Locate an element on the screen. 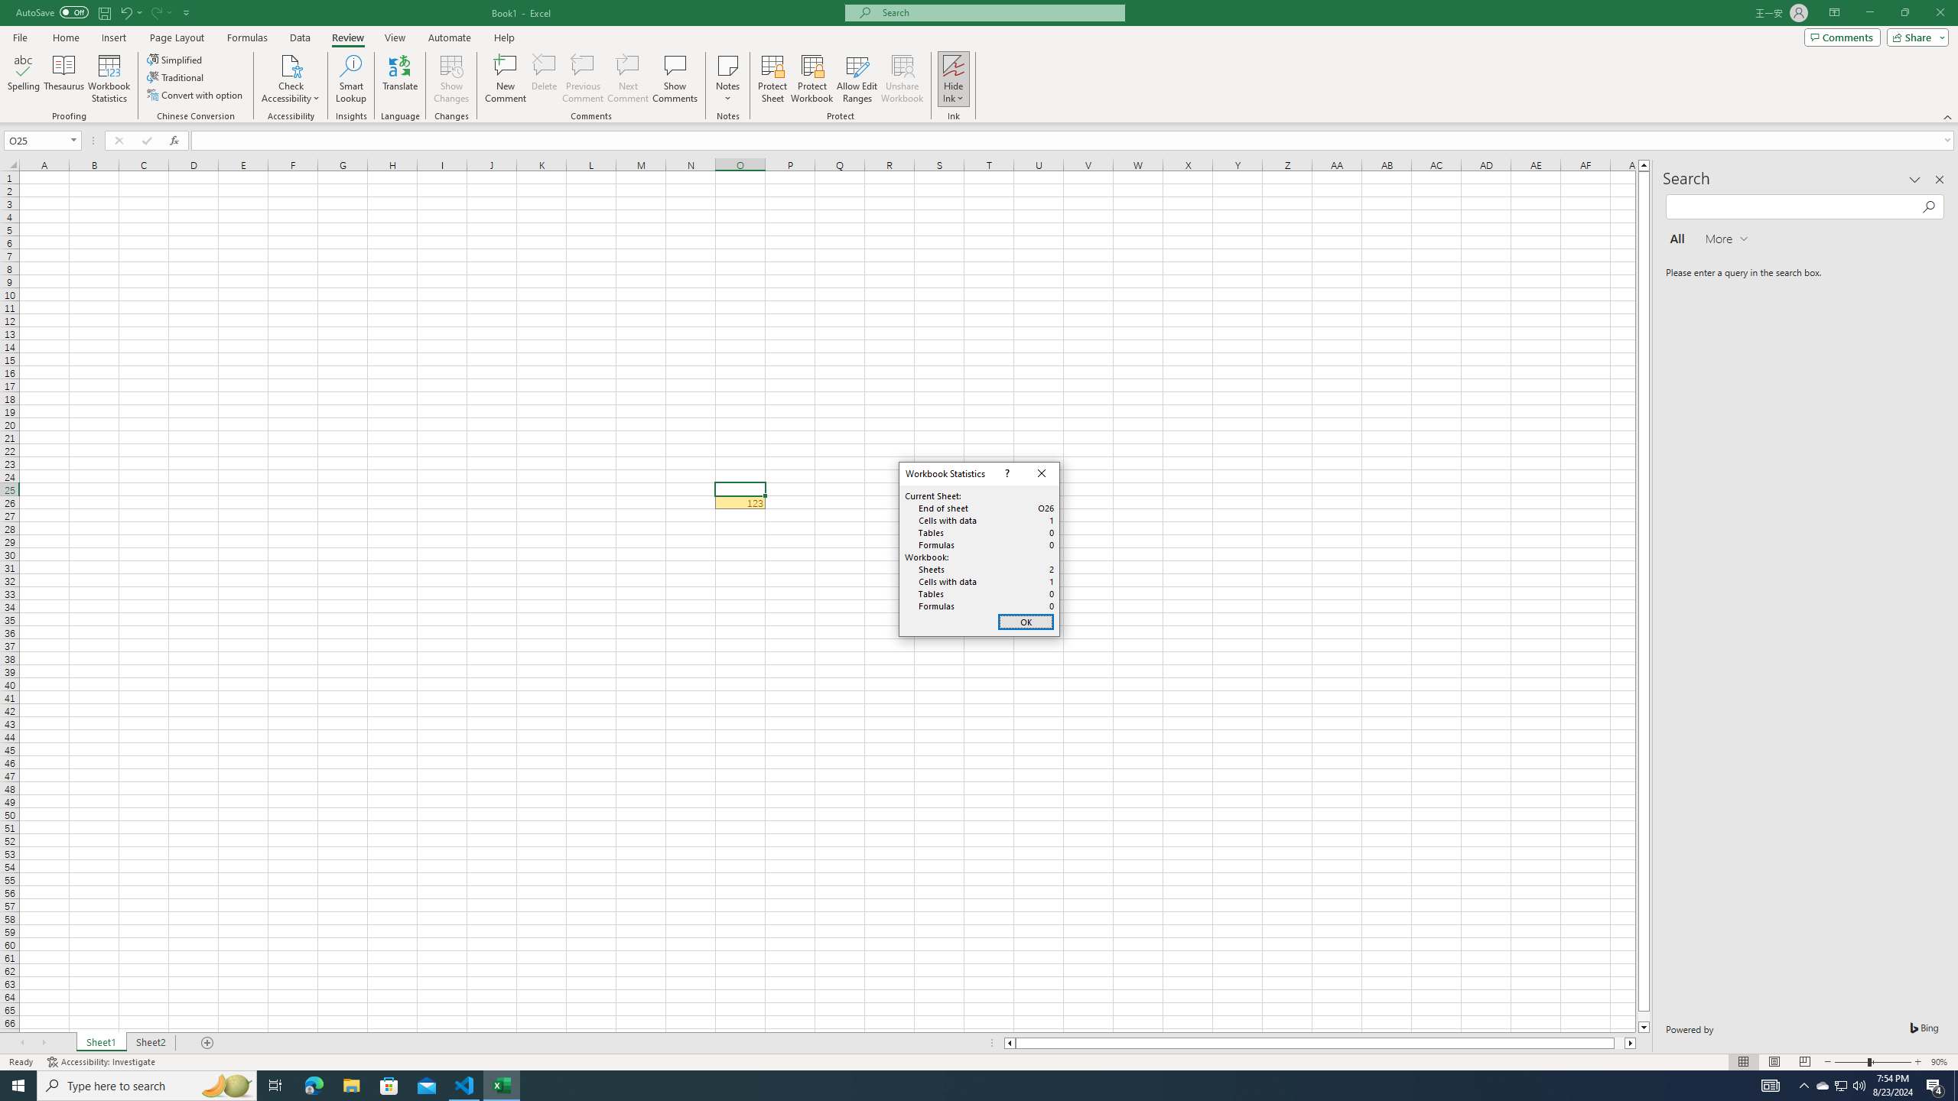 This screenshot has width=1958, height=1101. Formulas is located at coordinates (249, 37).